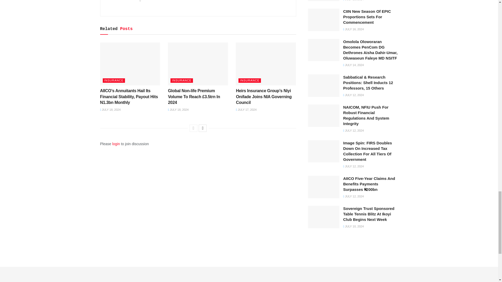 Image resolution: width=502 pixels, height=282 pixels. Describe the element at coordinates (193, 128) in the screenshot. I see `Previous` at that location.